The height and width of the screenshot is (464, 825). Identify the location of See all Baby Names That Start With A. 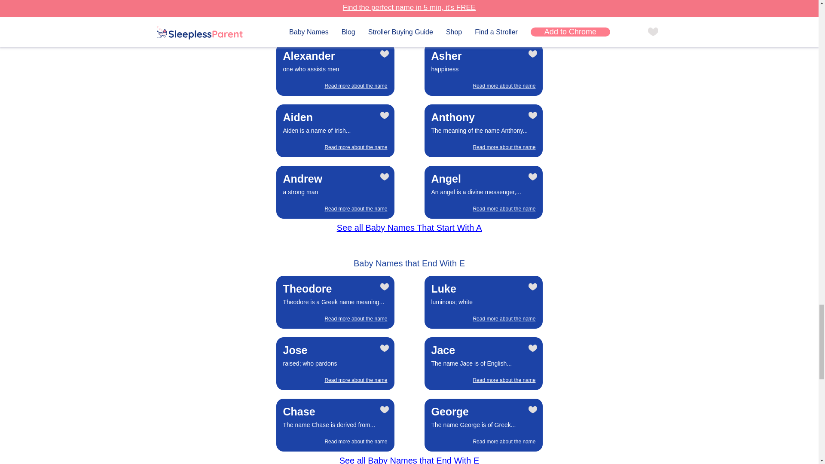
(335, 69).